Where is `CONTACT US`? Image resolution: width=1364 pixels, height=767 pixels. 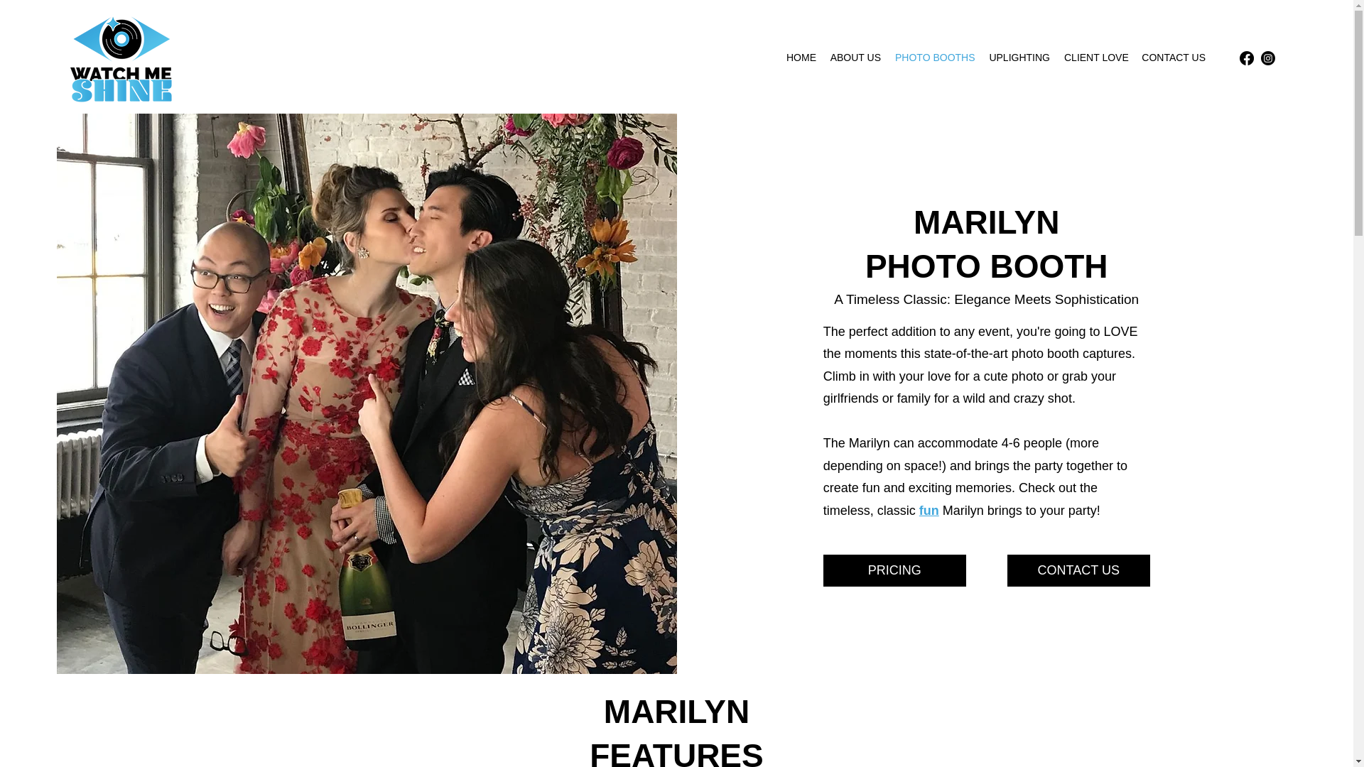
CONTACT US is located at coordinates (1172, 57).